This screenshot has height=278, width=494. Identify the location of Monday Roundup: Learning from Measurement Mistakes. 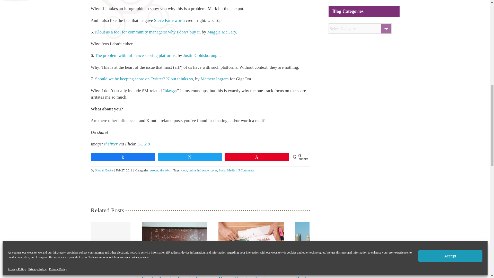
(173, 277).